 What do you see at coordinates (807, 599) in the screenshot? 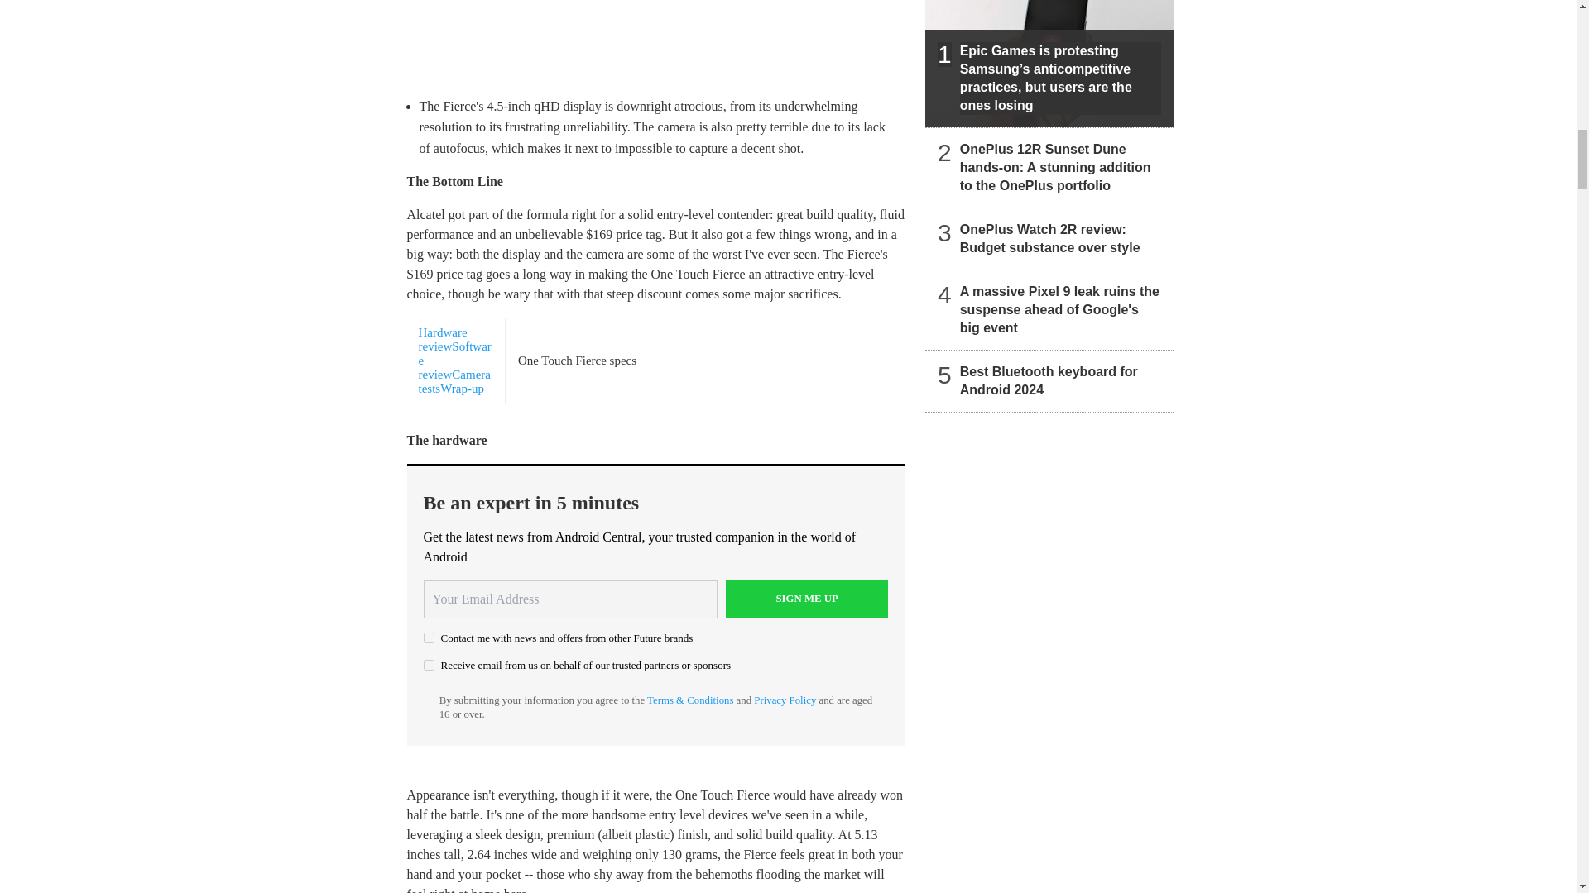
I see `Sign me up` at bounding box center [807, 599].